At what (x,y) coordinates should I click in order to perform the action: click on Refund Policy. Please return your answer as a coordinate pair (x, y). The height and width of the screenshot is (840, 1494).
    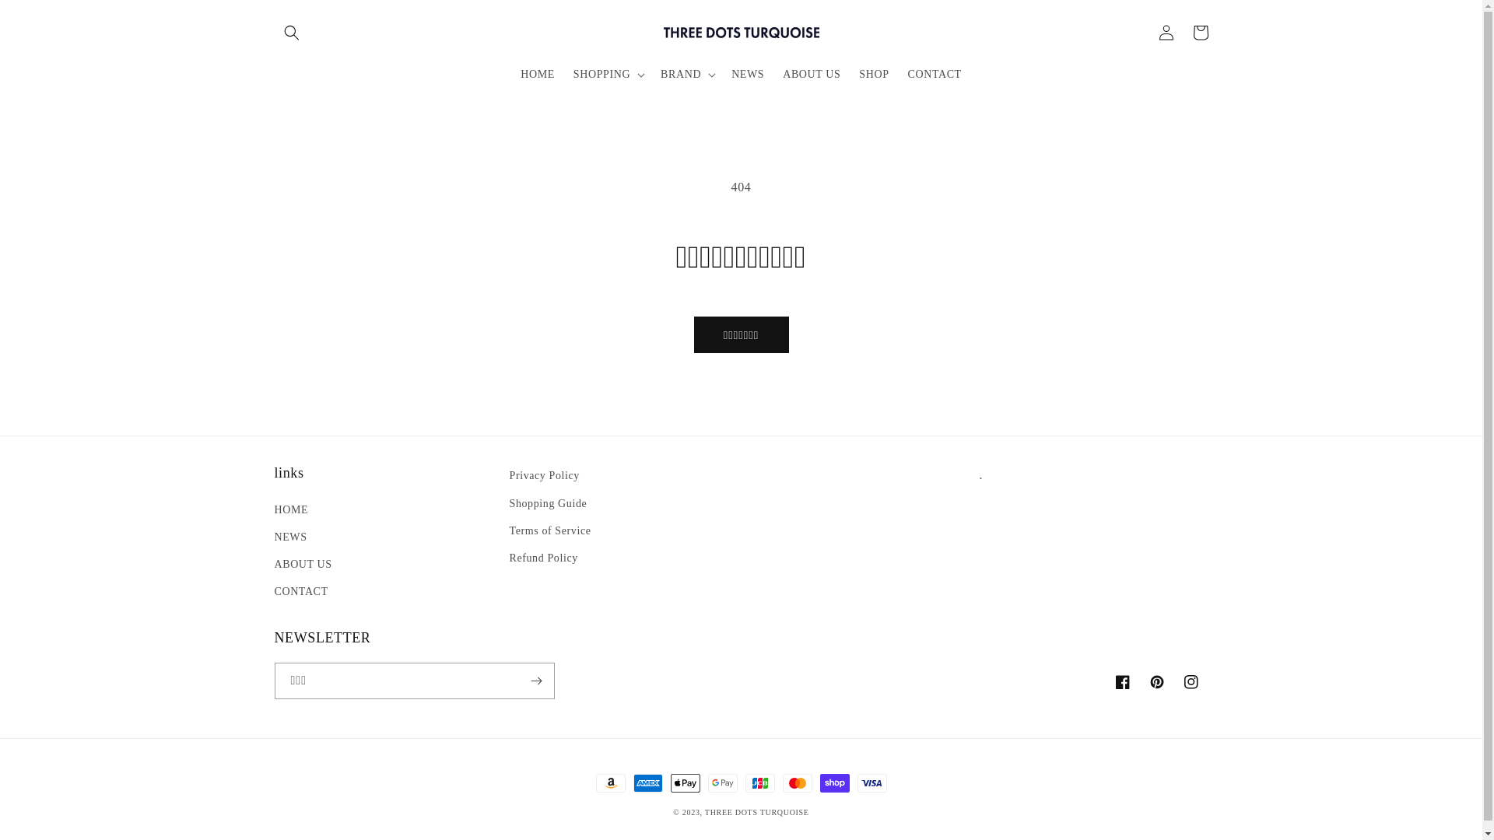
    Looking at the image, I should click on (543, 558).